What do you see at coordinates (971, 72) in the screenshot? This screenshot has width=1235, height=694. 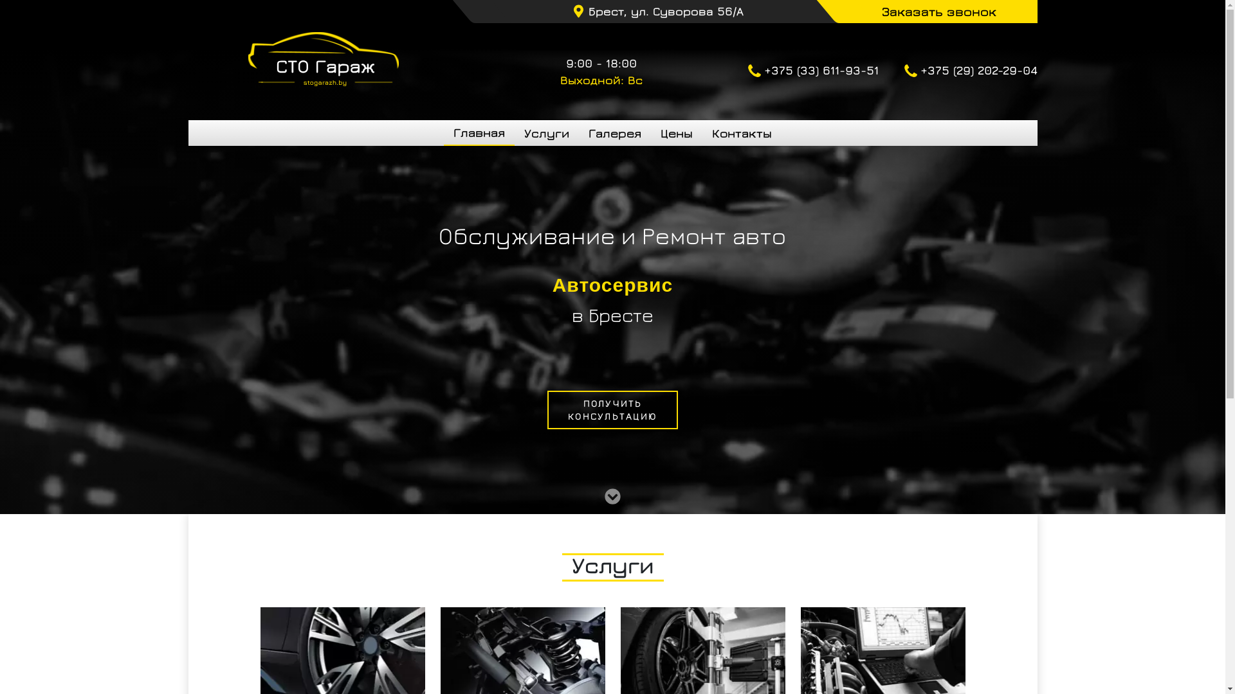 I see `+375 (29) 202-29-04` at bounding box center [971, 72].